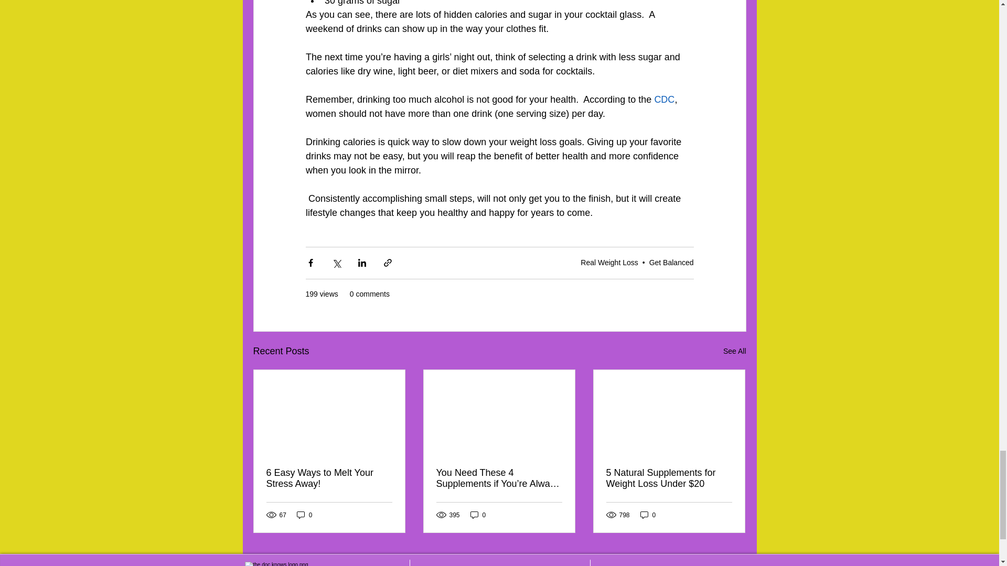 The width and height of the screenshot is (1007, 566). I want to click on See All, so click(734, 351).